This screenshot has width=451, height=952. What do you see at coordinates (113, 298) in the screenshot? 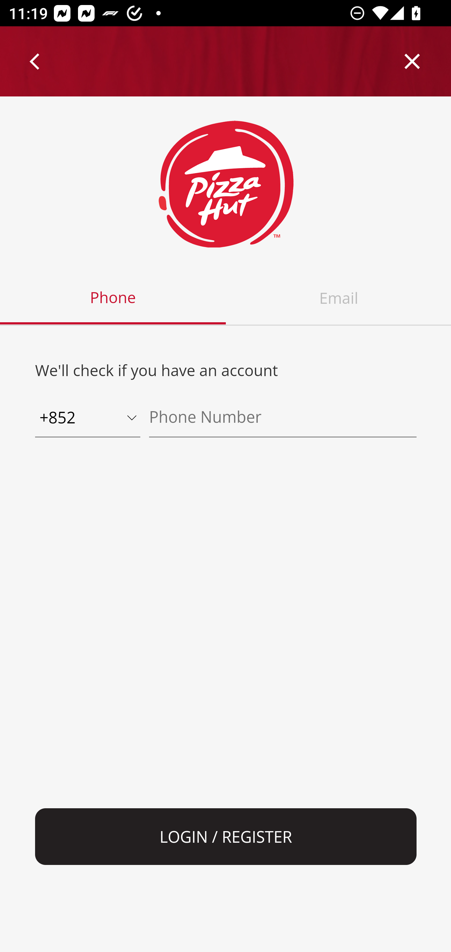
I see `Phone` at bounding box center [113, 298].